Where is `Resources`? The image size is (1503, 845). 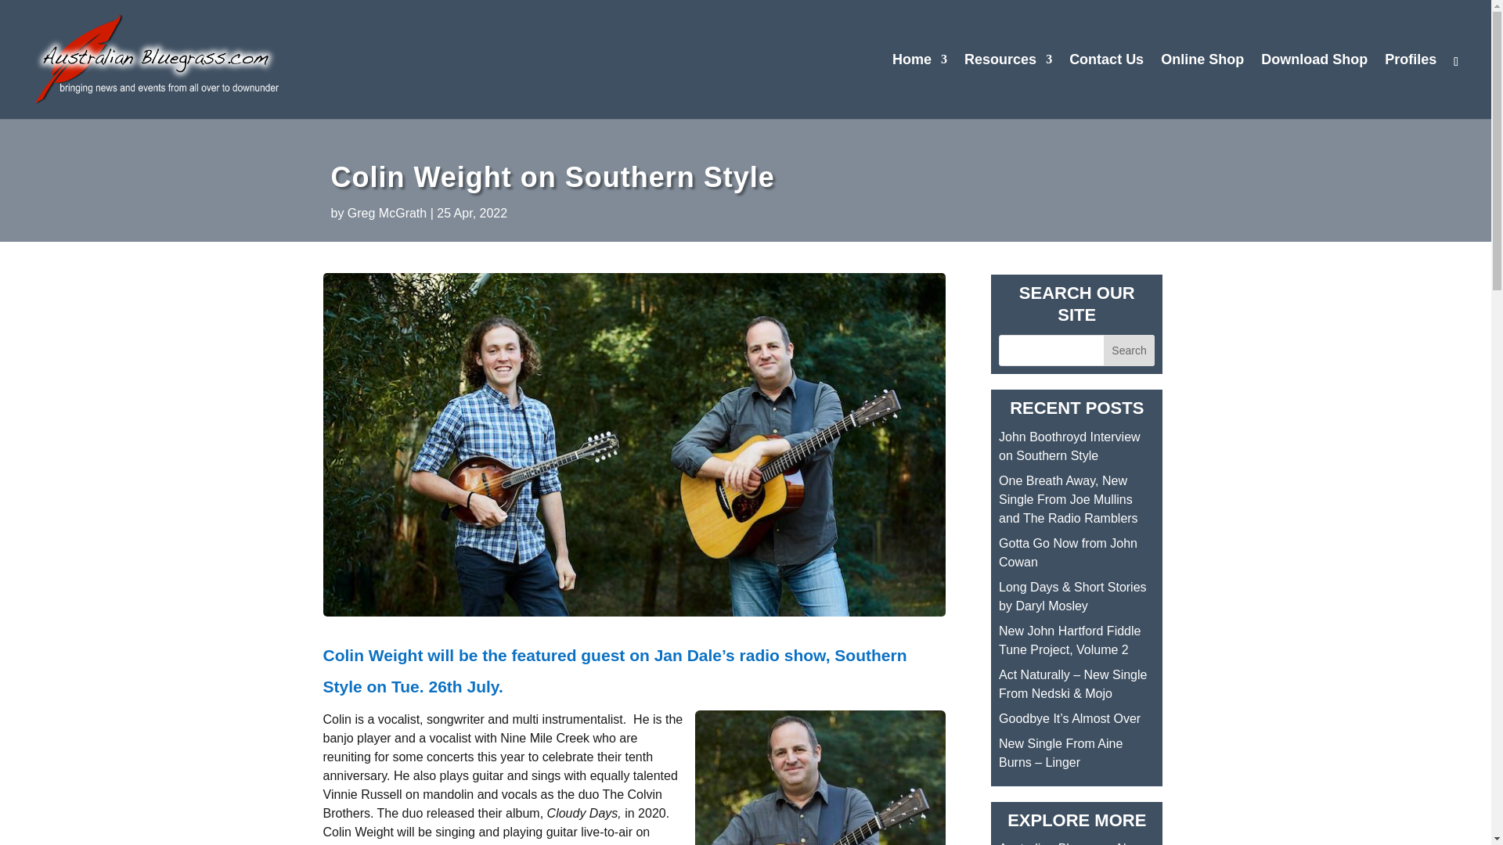 Resources is located at coordinates (1008, 86).